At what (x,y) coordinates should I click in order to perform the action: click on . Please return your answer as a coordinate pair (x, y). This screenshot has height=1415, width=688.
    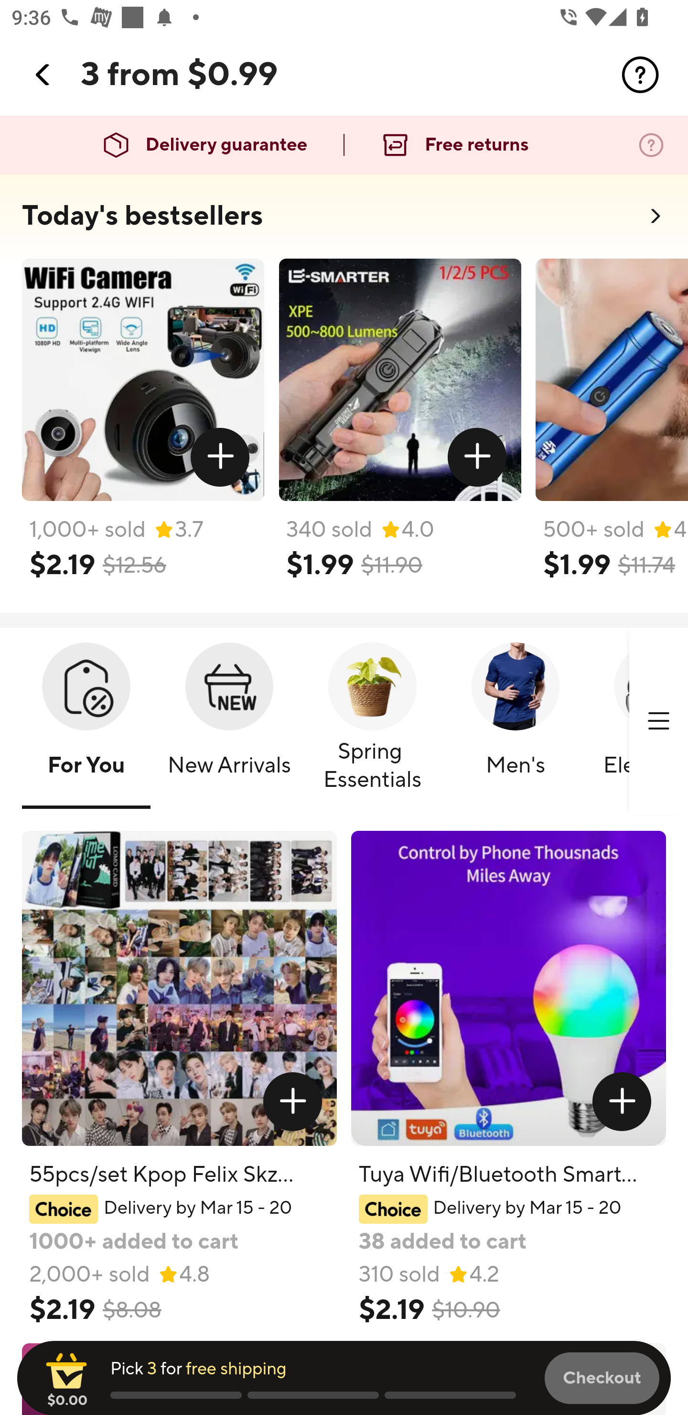
    Looking at the image, I should click on (43, 75).